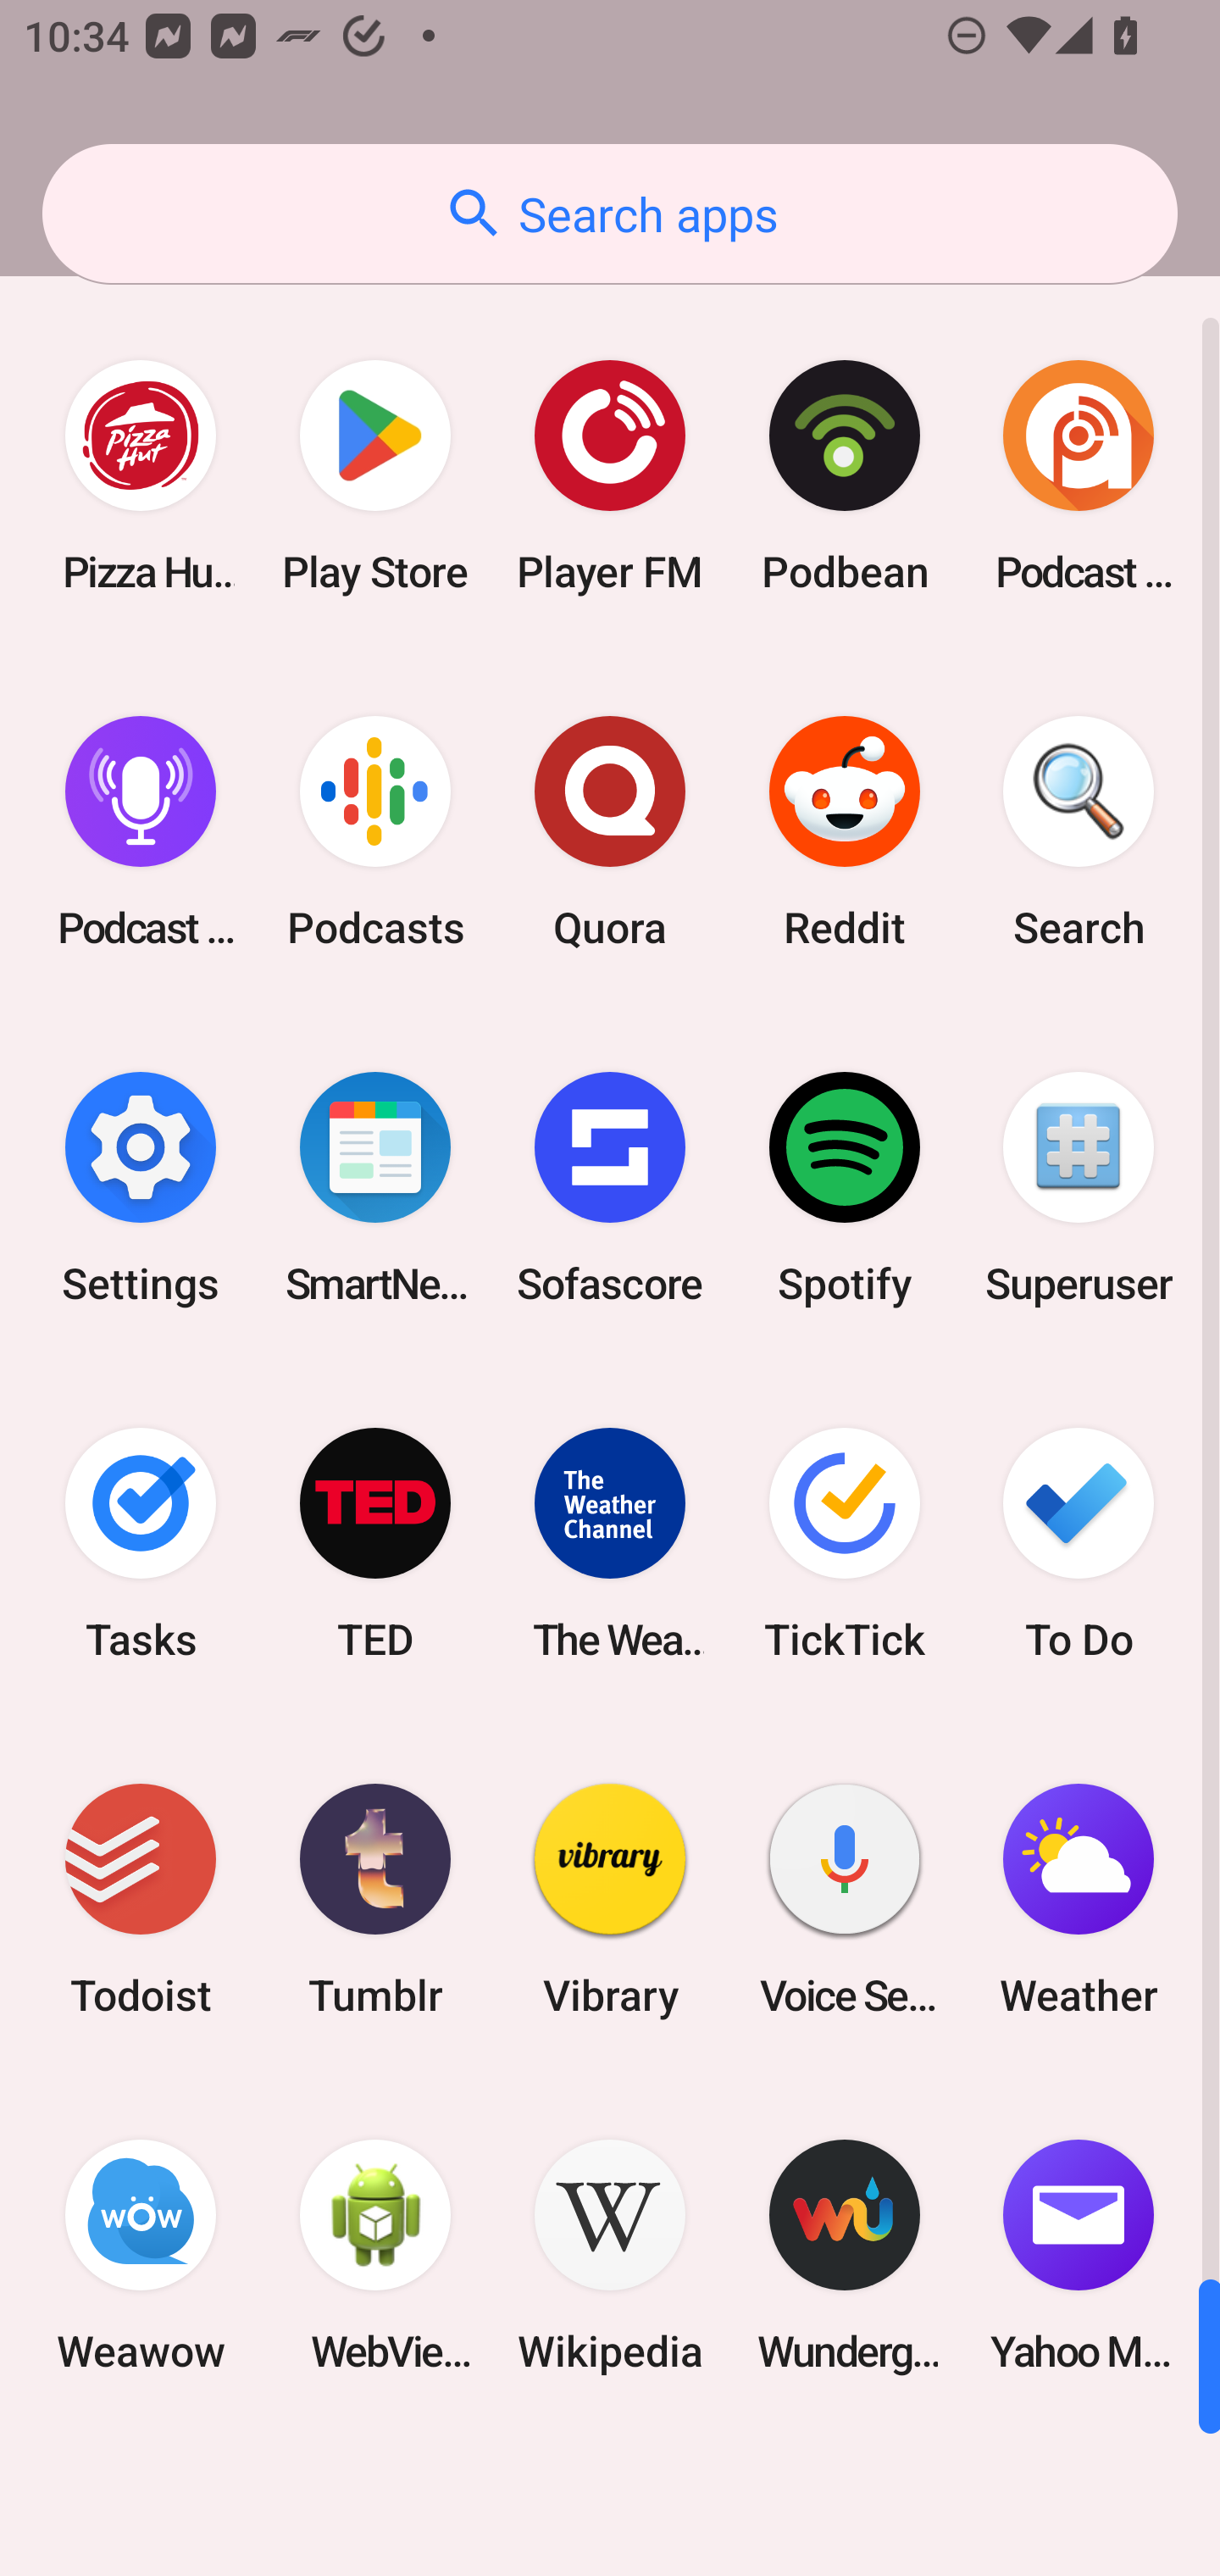  Describe the element at coordinates (375, 1187) in the screenshot. I see `SmartNews` at that location.